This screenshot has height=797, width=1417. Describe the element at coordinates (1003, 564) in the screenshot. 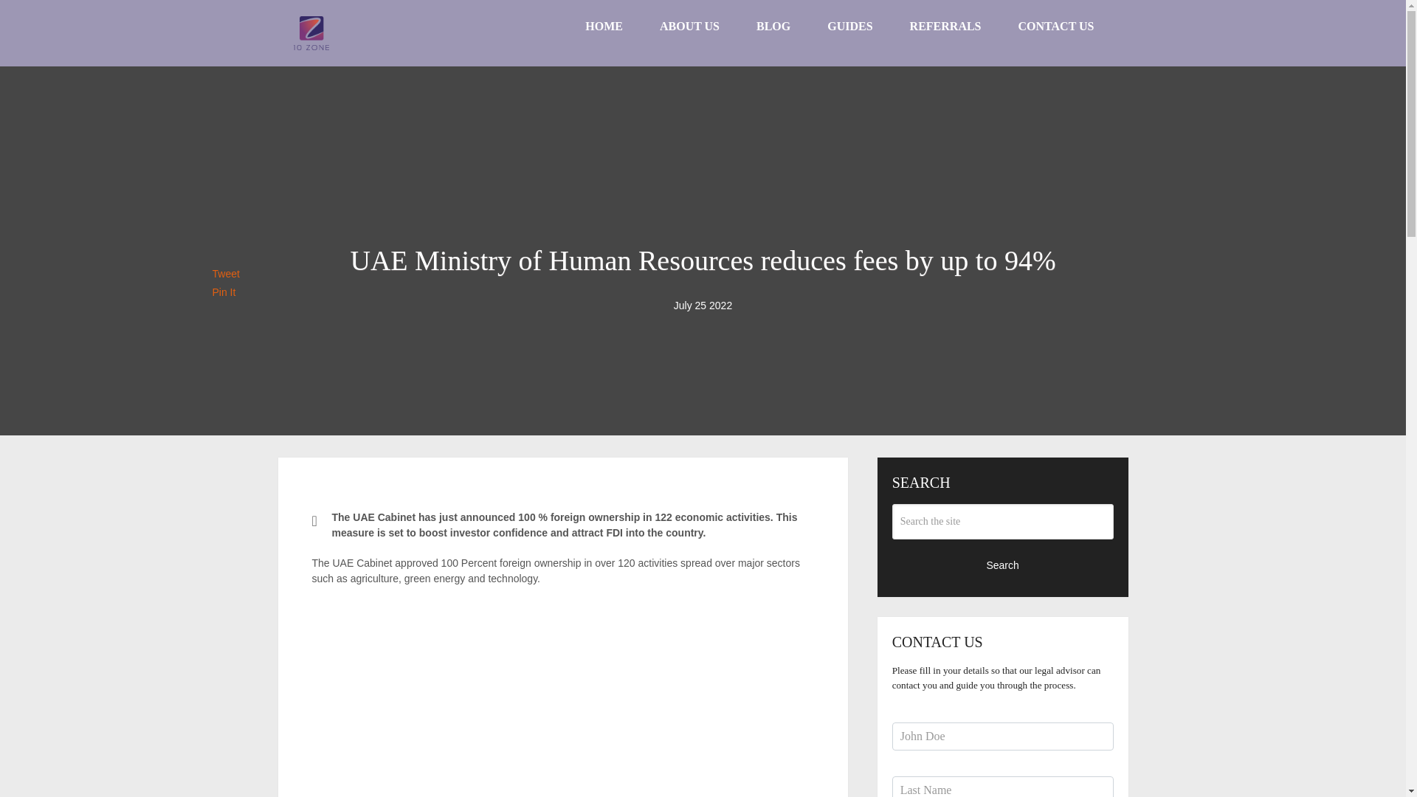

I see `Search` at that location.